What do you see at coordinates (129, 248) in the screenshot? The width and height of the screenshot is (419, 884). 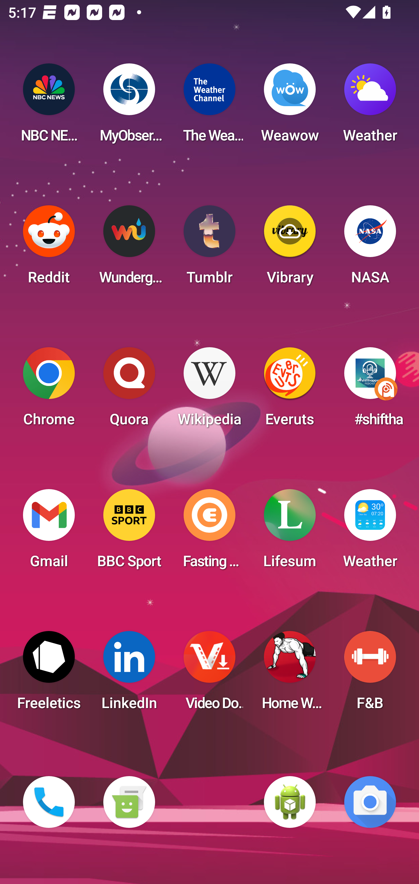 I see `Wunderground` at bounding box center [129, 248].